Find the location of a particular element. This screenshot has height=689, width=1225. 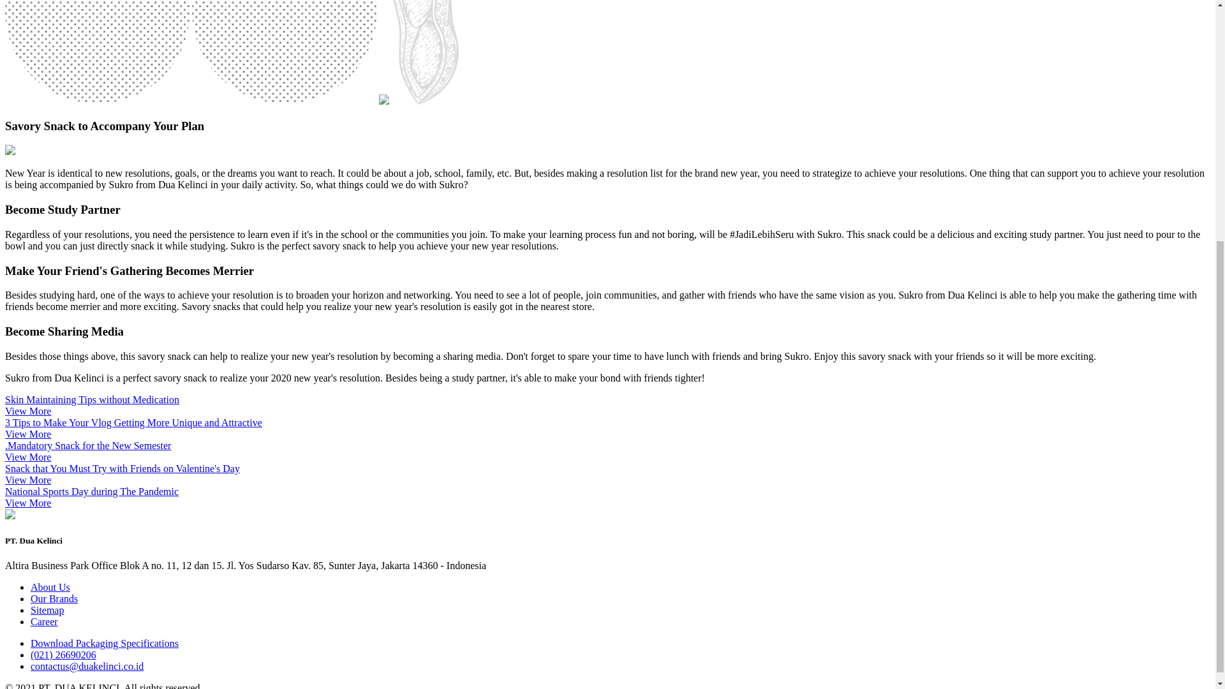

Sitemap is located at coordinates (47, 610).